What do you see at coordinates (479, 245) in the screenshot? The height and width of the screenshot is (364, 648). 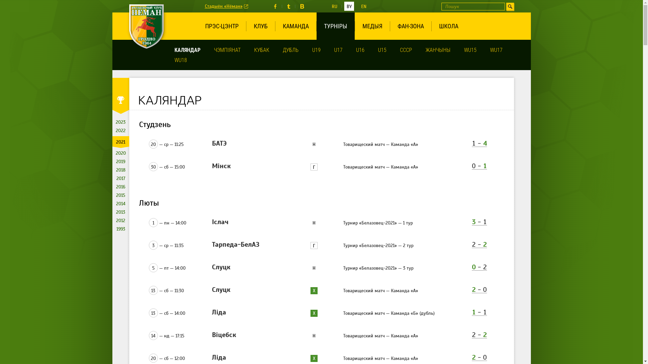 I see `2 - 2` at bounding box center [479, 245].